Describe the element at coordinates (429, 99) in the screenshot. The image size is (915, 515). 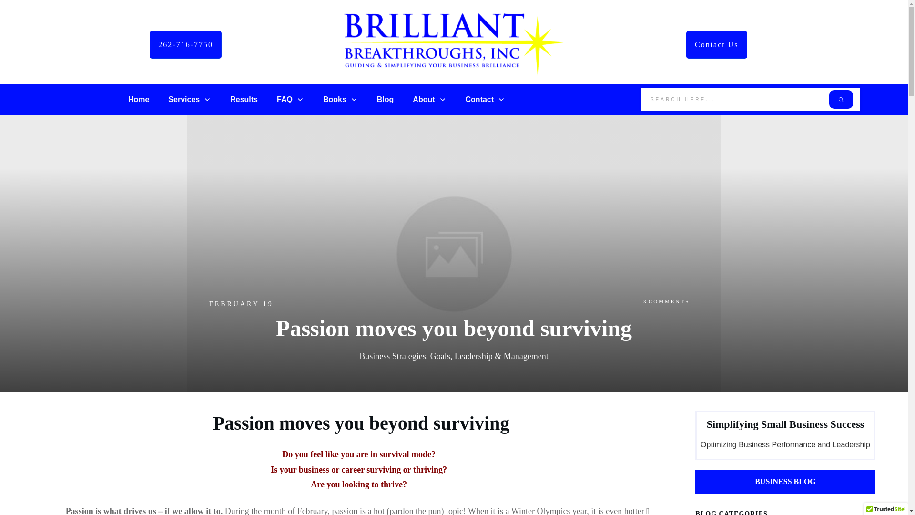
I see `About` at that location.